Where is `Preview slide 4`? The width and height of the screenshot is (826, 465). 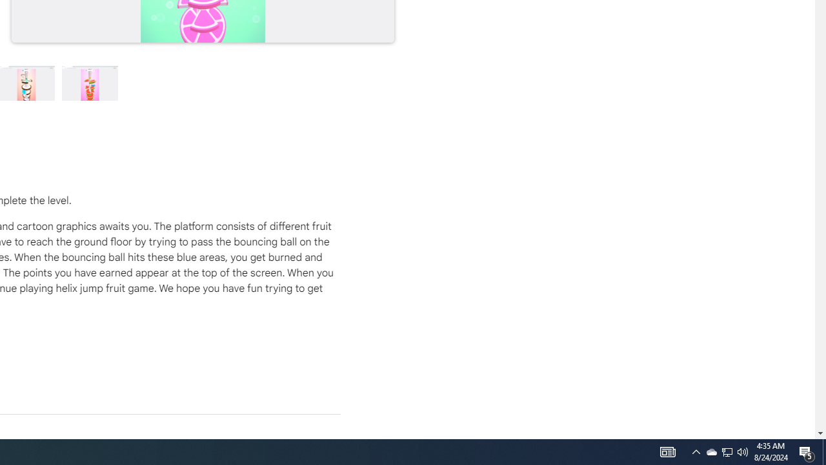
Preview slide 4 is located at coordinates (90, 83).